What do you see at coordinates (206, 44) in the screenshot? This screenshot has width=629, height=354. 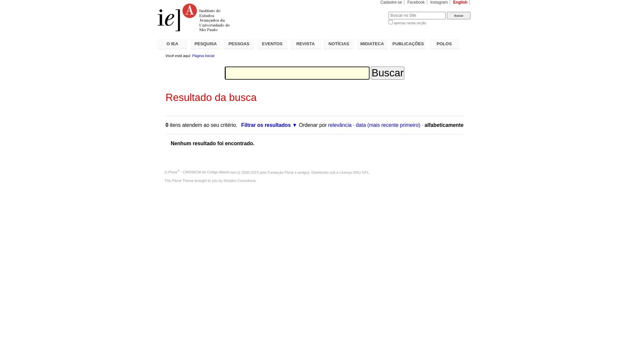 I see `PESQUISA` at bounding box center [206, 44].